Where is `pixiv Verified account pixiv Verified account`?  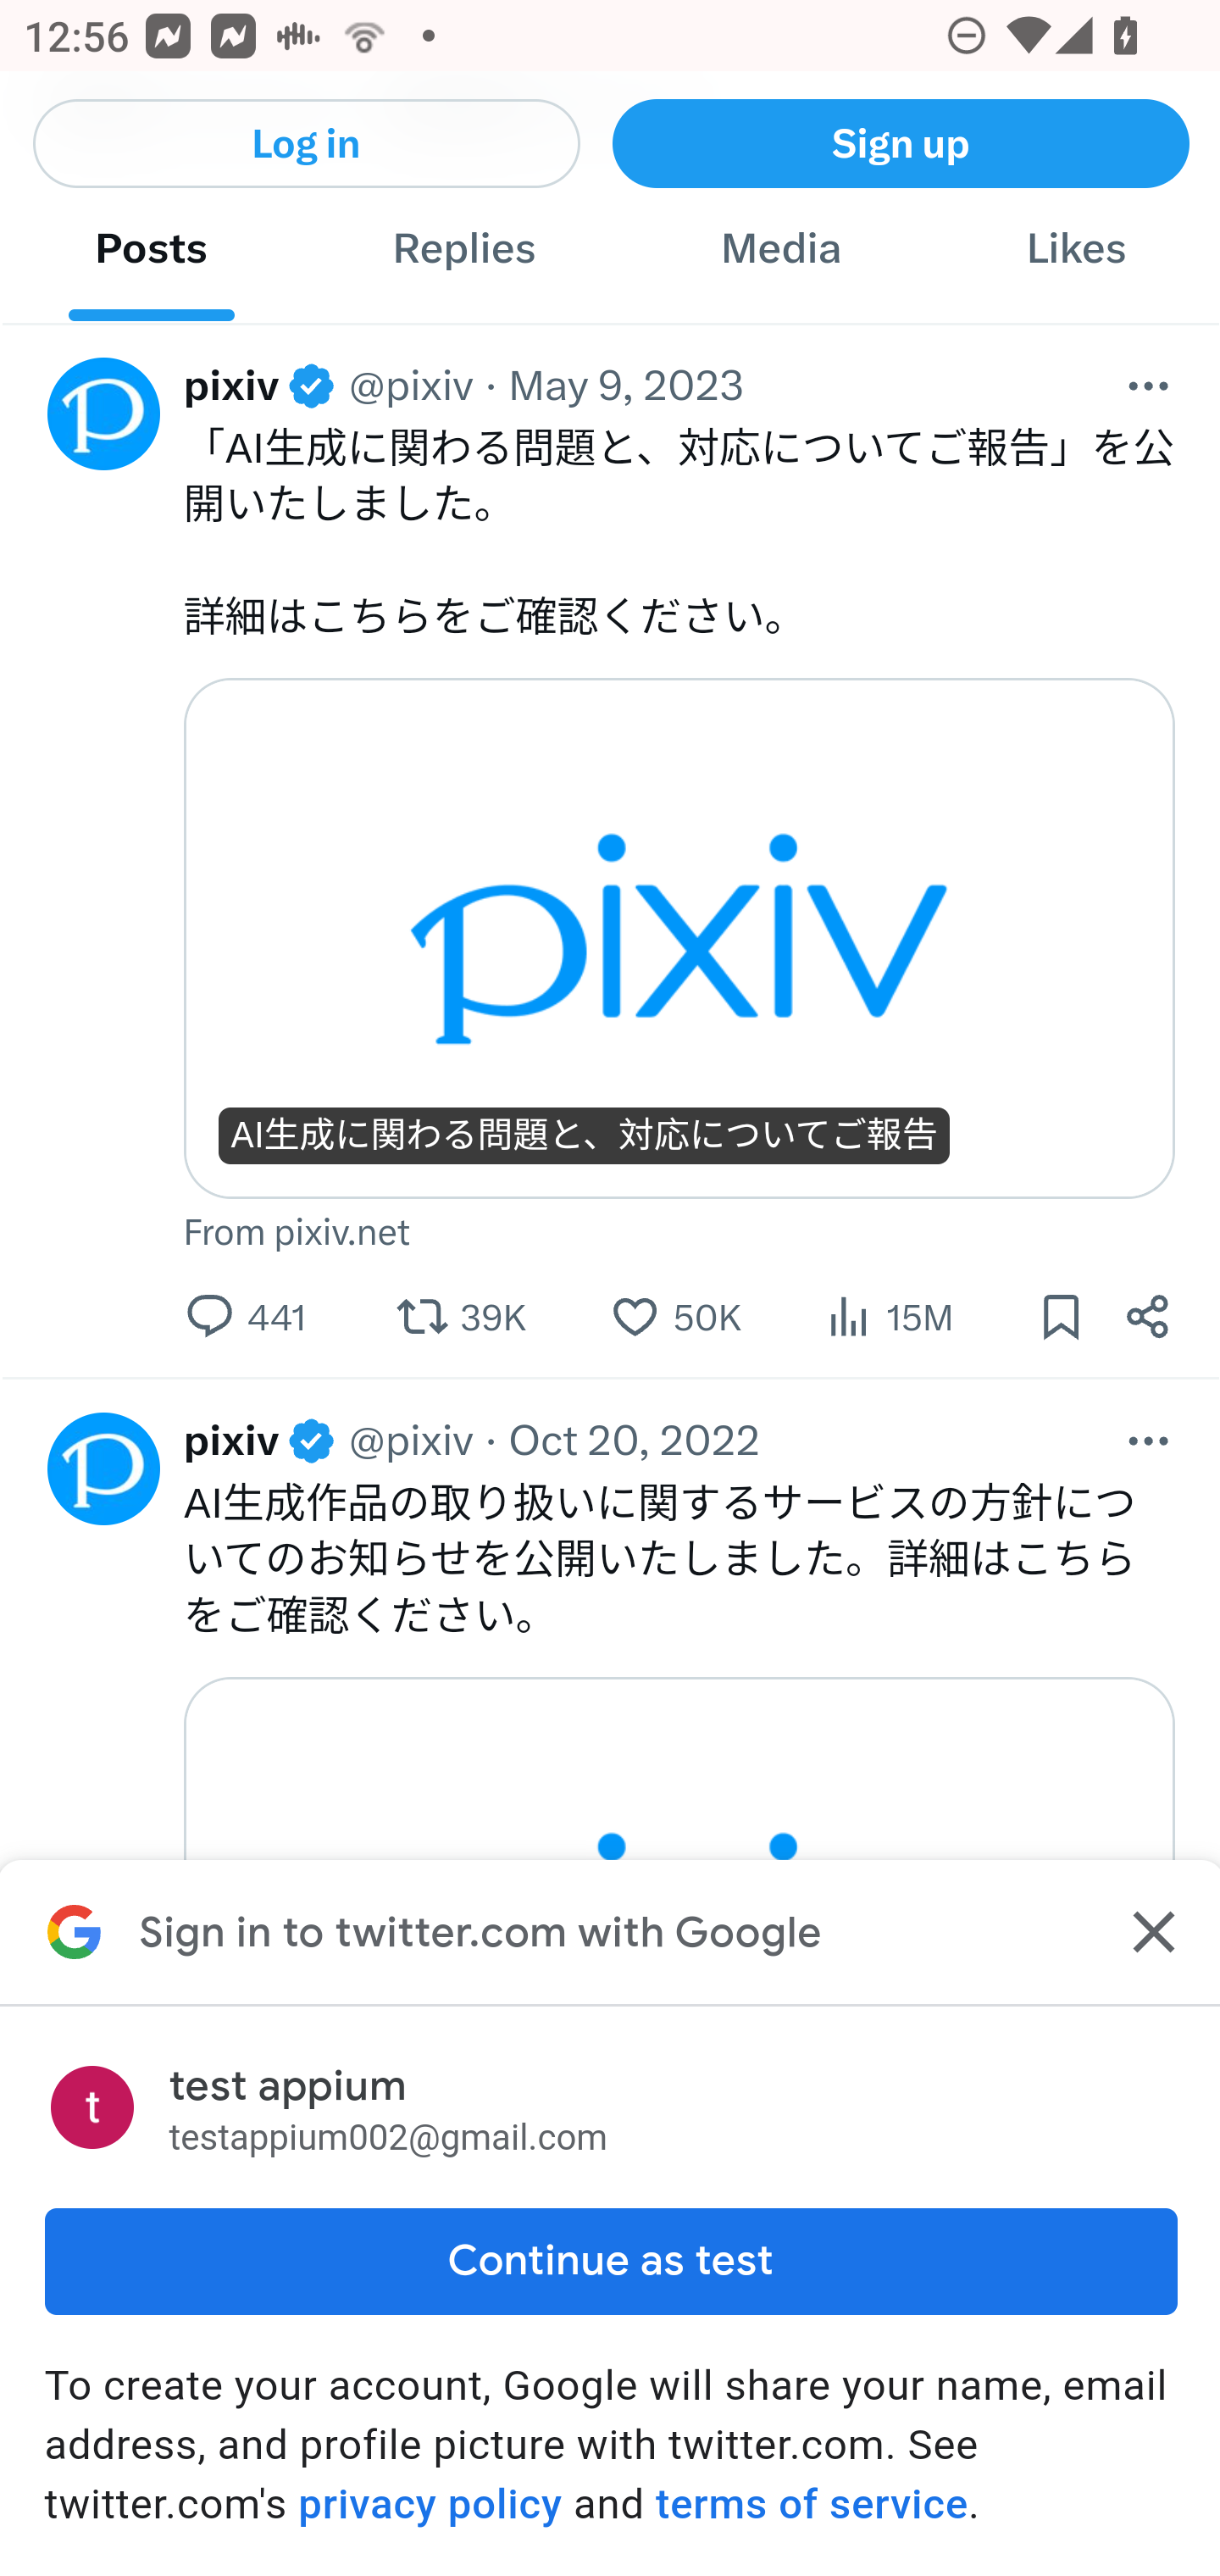 pixiv Verified account pixiv Verified account is located at coordinates (260, 387).